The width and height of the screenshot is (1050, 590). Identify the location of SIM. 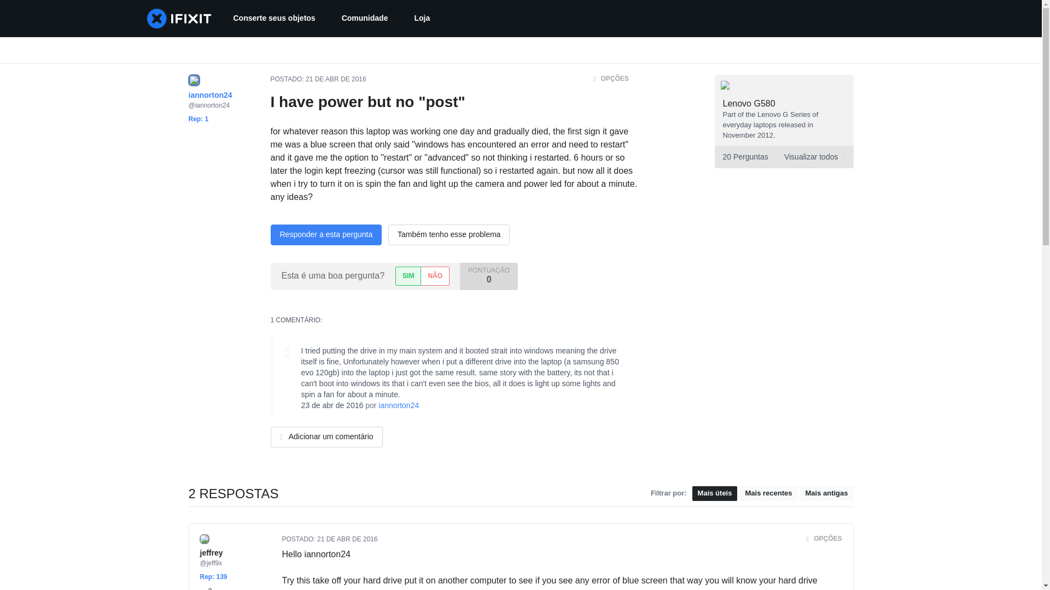
(768, 493).